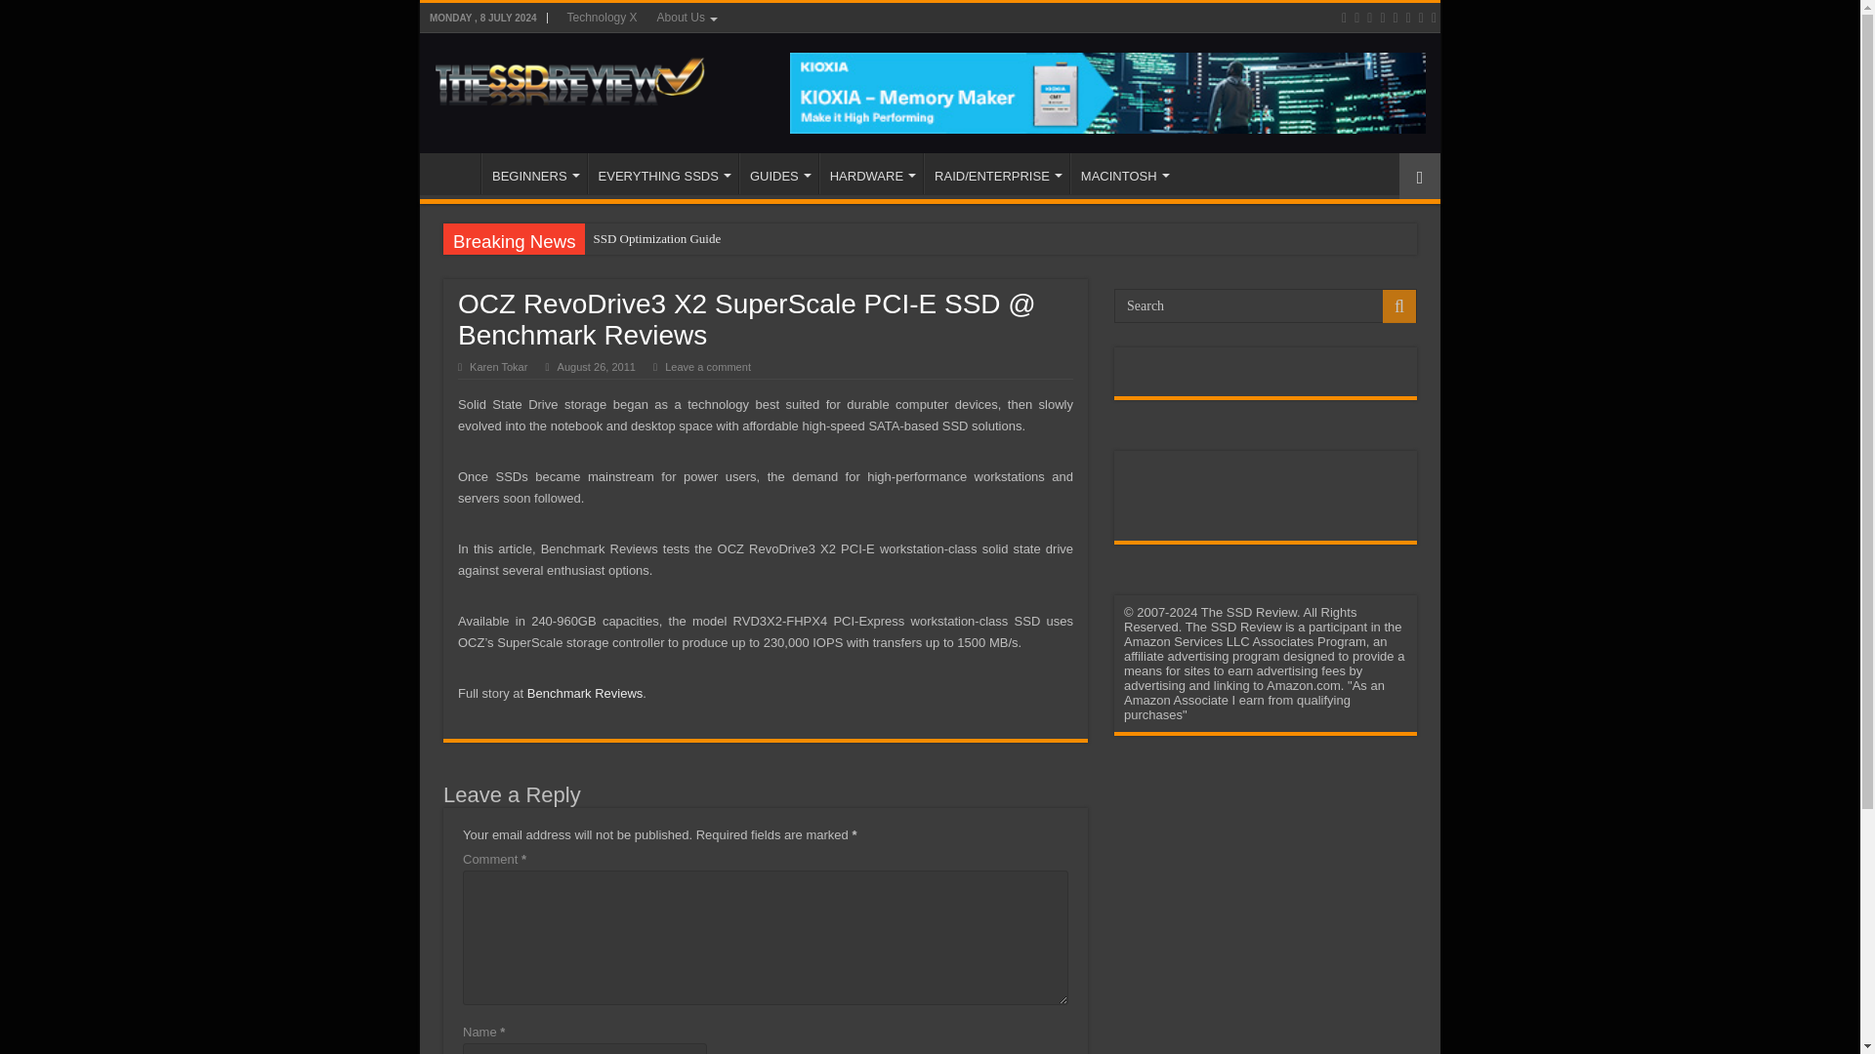 Image resolution: width=1875 pixels, height=1054 pixels. Describe the element at coordinates (686, 18) in the screenshot. I see `About Us` at that location.